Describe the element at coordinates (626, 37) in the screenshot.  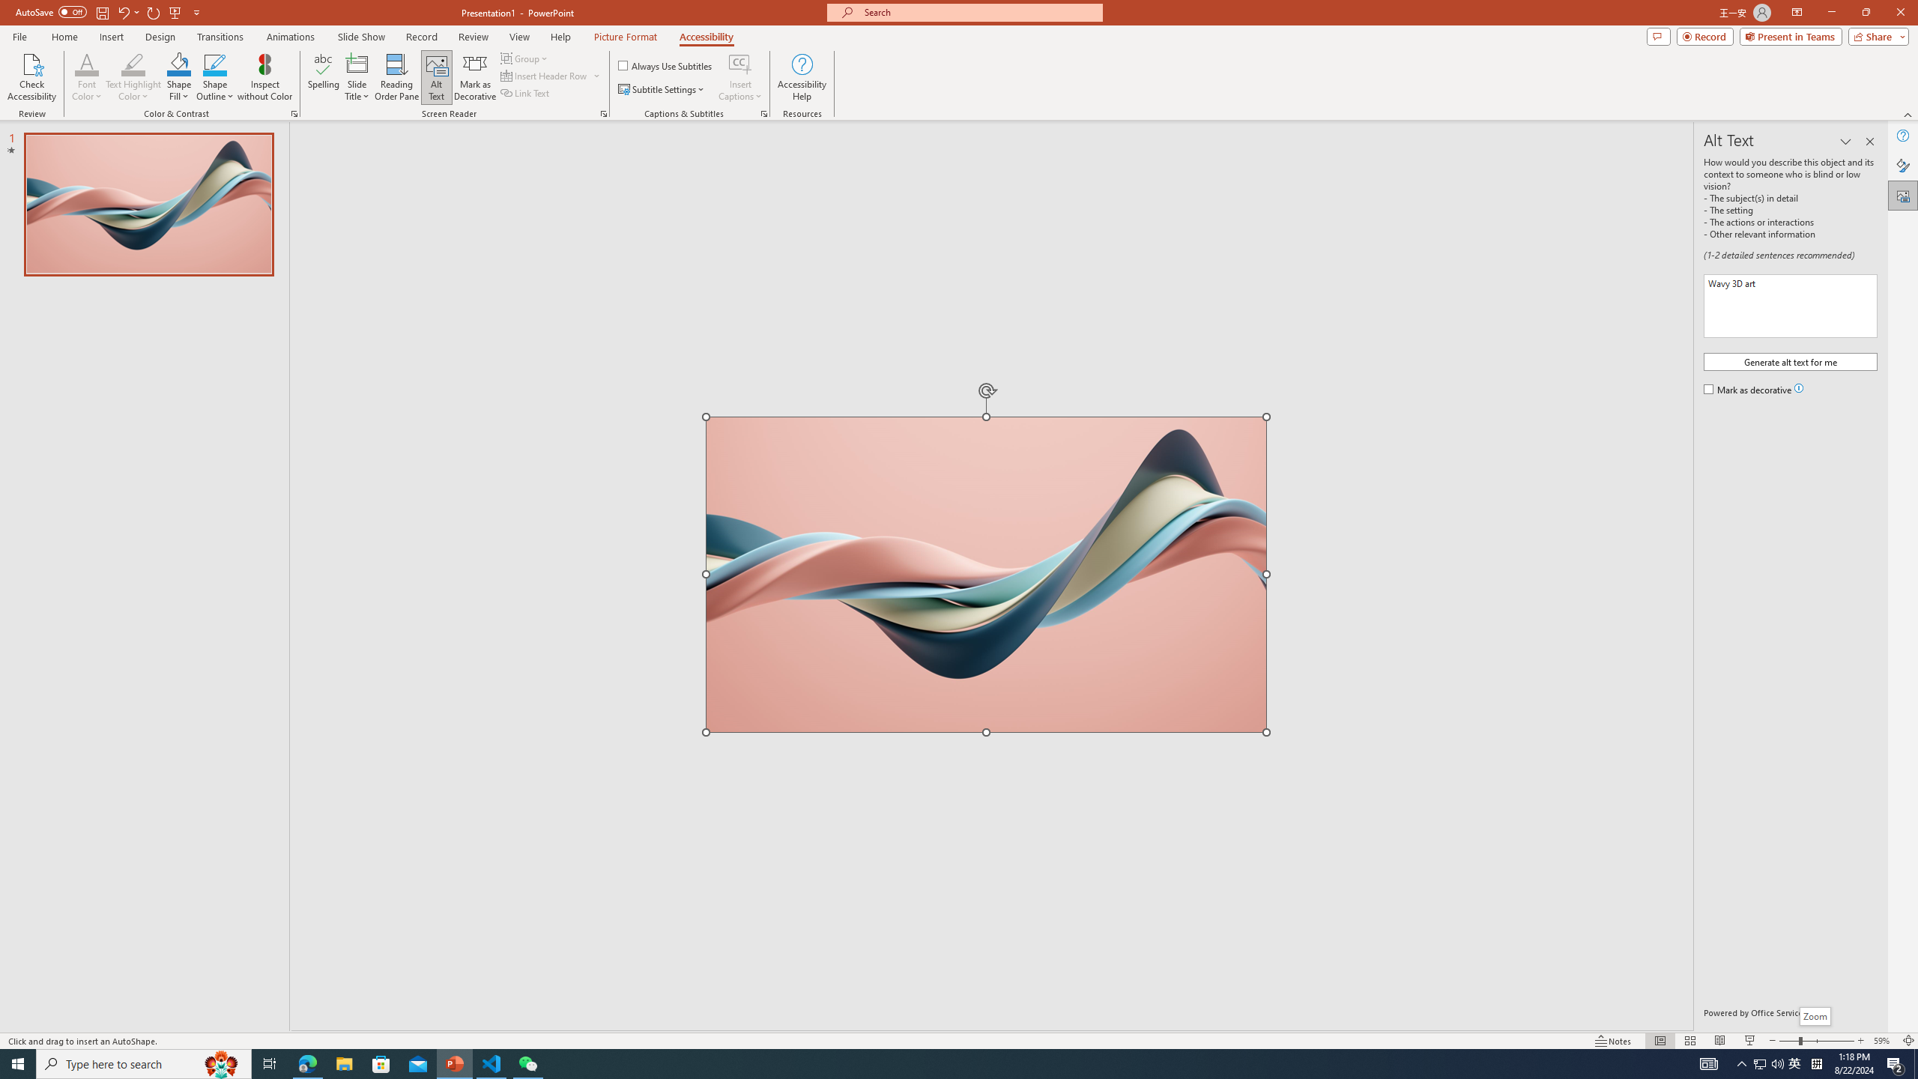
I see `Picture Format` at that location.